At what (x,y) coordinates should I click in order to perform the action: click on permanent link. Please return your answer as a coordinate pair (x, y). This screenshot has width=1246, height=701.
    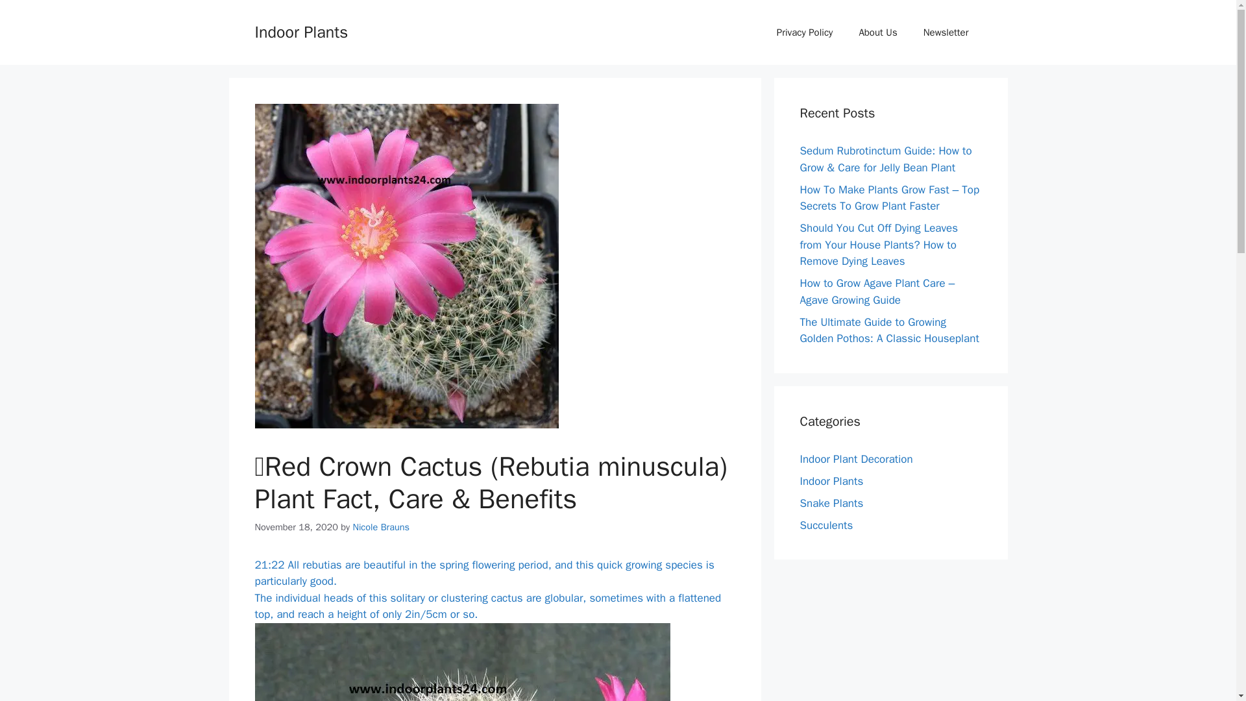
    Looking at the image, I should click on (269, 565).